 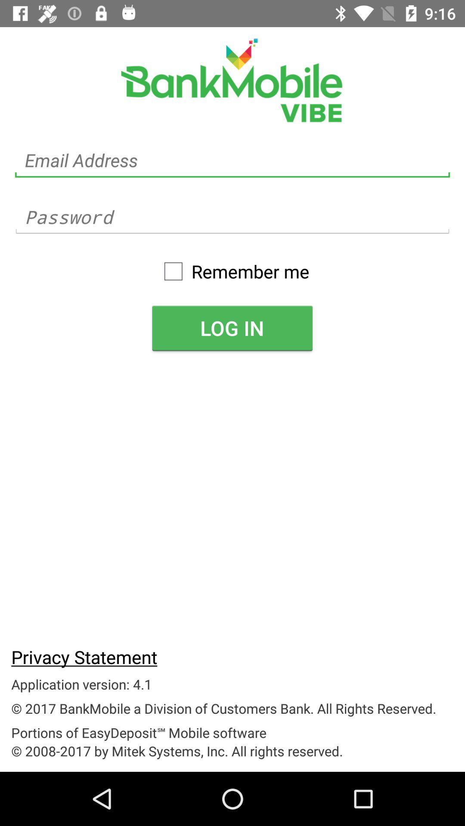 What do you see at coordinates (232, 217) in the screenshot?
I see `where it says password you will put your password and click on login` at bounding box center [232, 217].